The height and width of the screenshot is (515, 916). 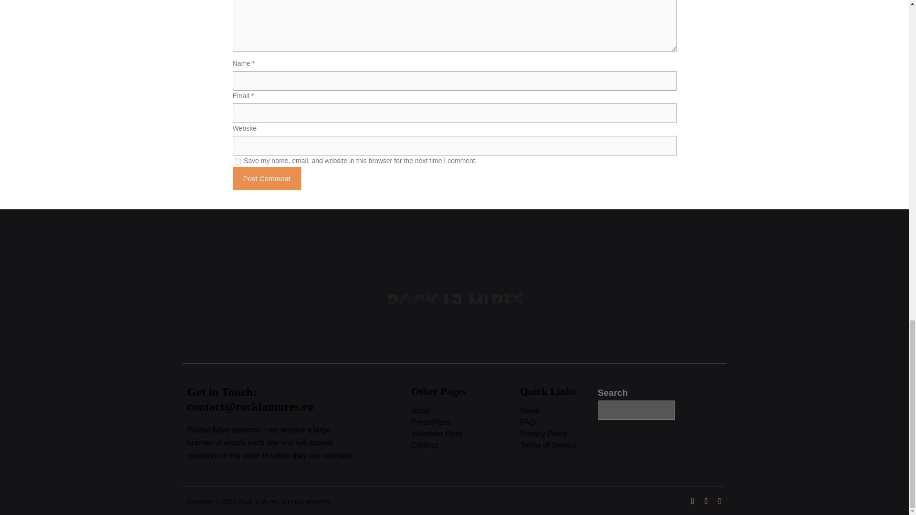 I want to click on Volunteer Pass, so click(x=466, y=434).